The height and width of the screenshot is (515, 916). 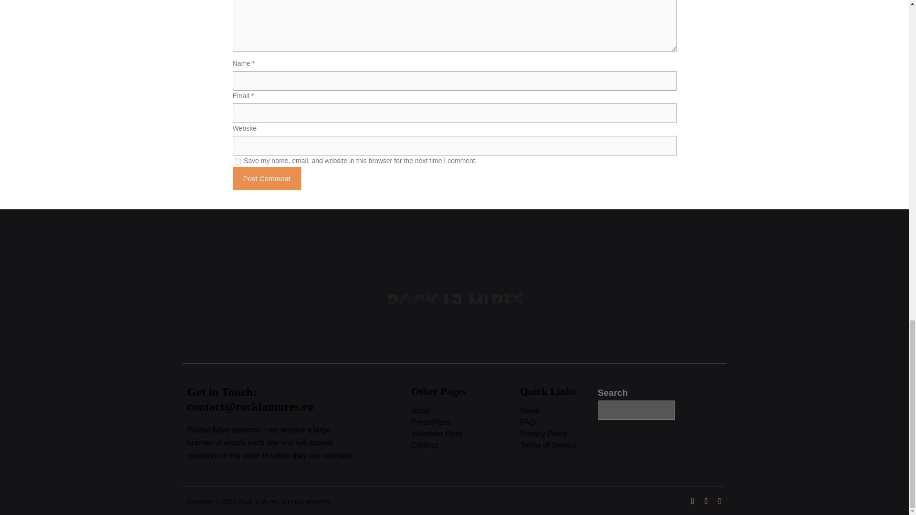 I want to click on Volunteer Pass, so click(x=466, y=434).